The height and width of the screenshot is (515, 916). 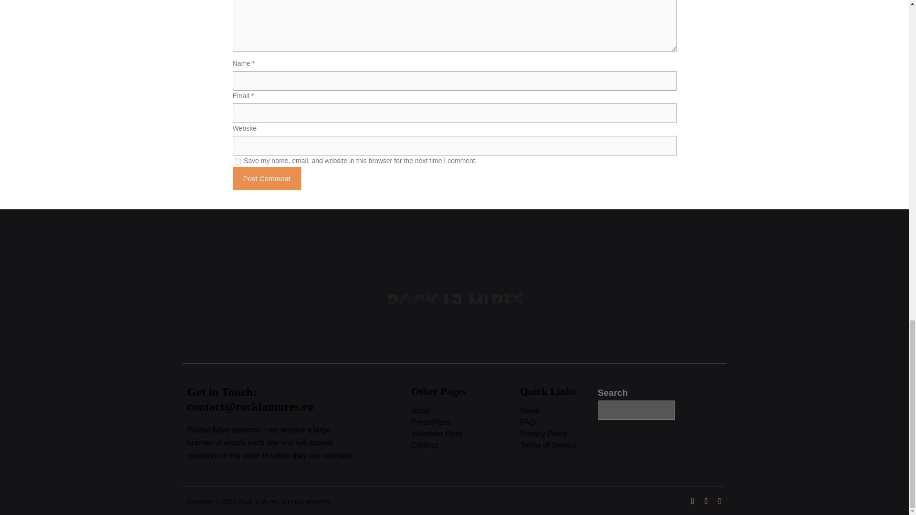 I want to click on Volunteer Pass, so click(x=466, y=434).